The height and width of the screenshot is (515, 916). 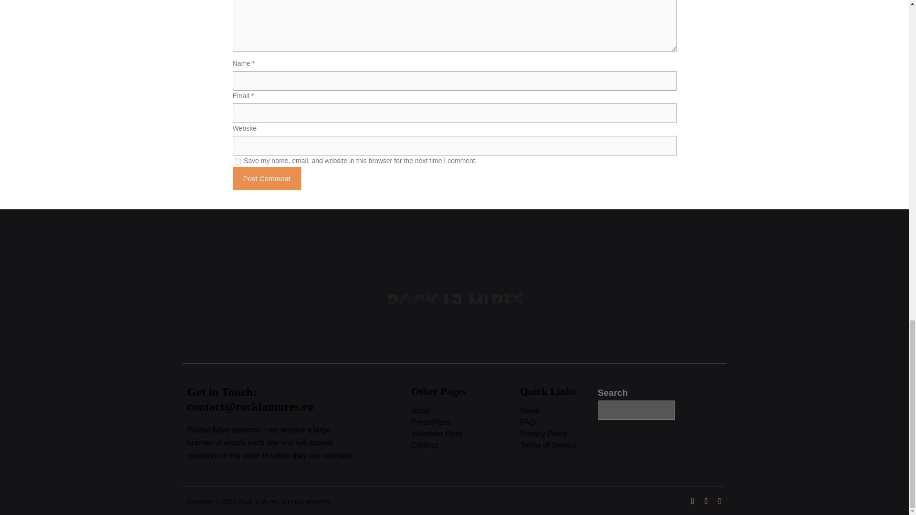 I want to click on Volunteer Pass, so click(x=466, y=434).